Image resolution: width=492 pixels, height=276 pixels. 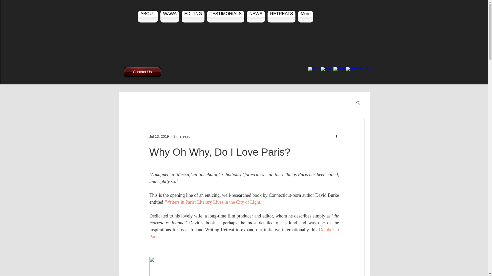 What do you see at coordinates (159, 136) in the screenshot?
I see `Jul 13, 2019` at bounding box center [159, 136].